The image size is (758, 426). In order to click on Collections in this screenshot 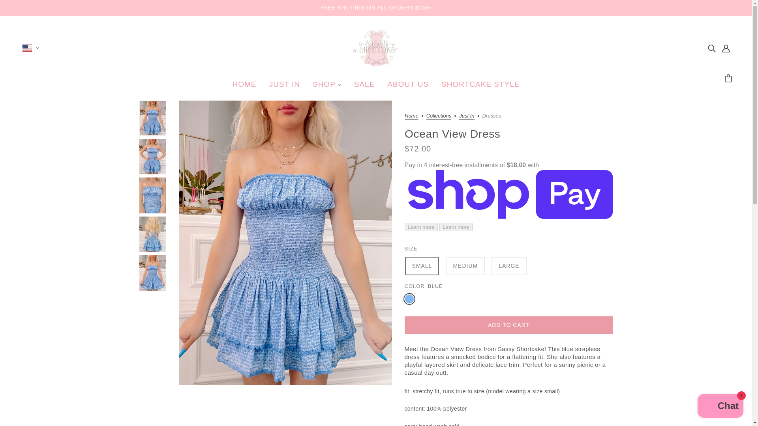, I will do `click(438, 116)`.